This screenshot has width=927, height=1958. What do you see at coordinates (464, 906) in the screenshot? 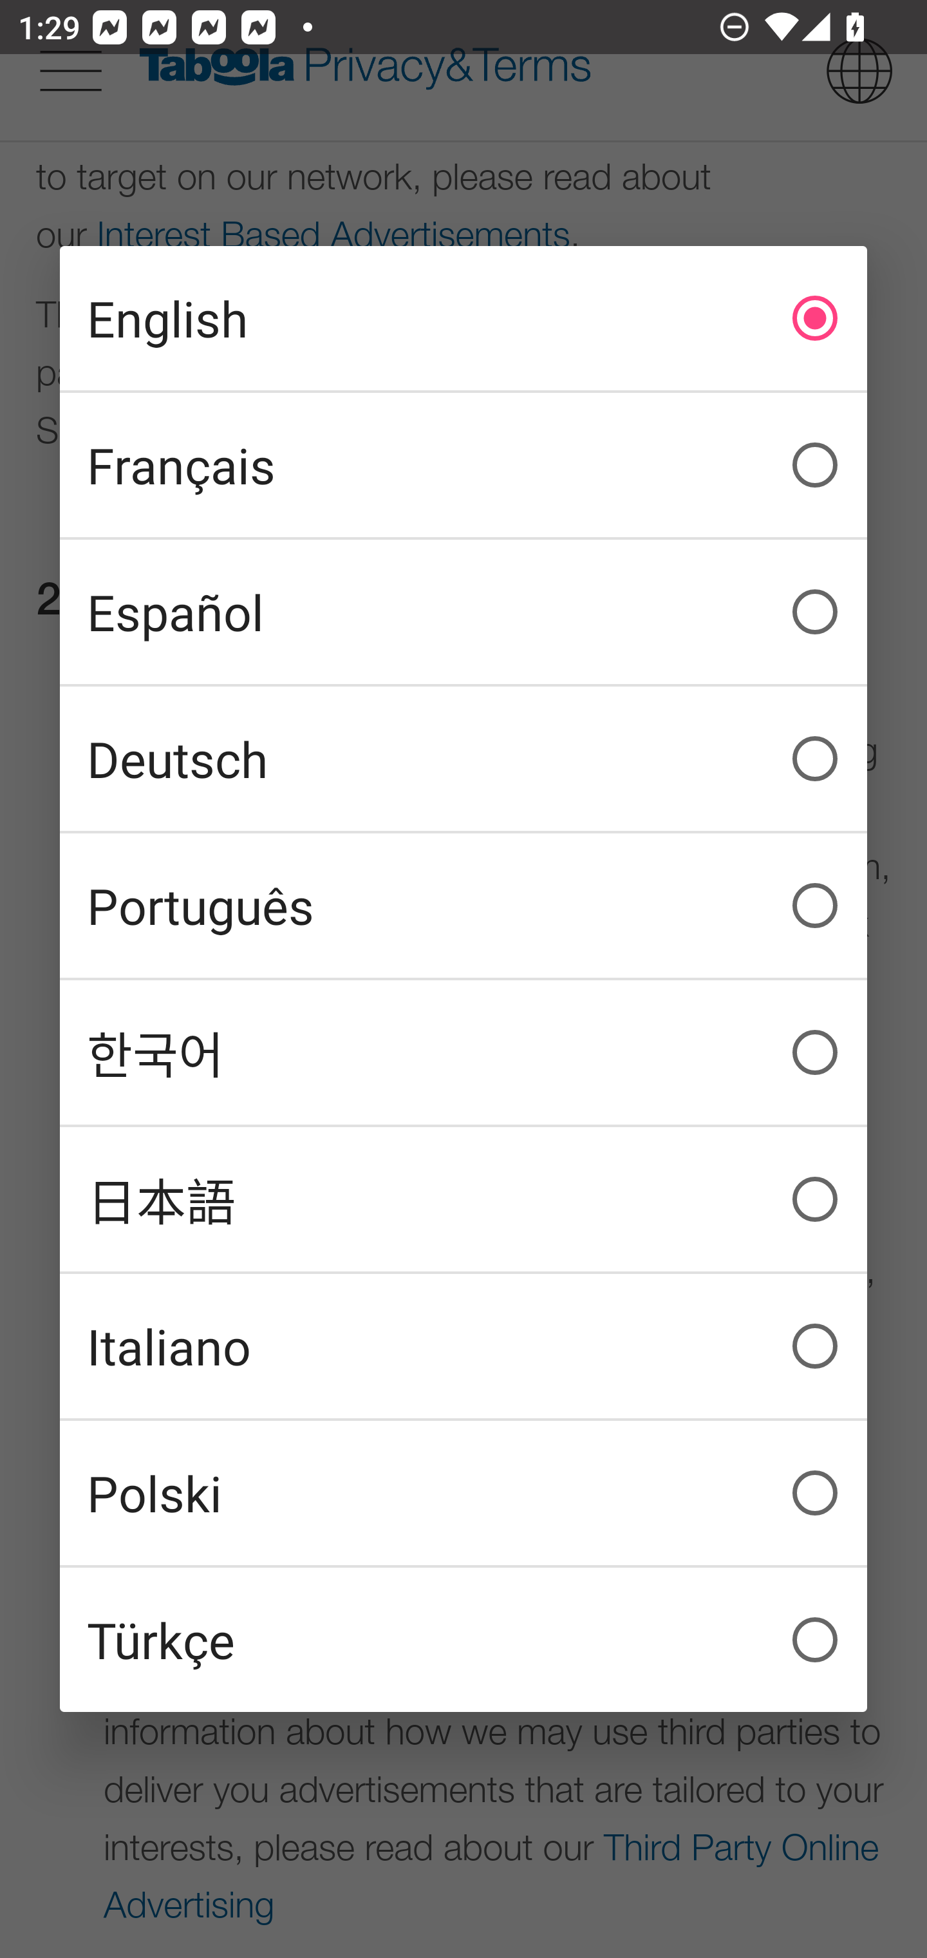
I see `Português` at bounding box center [464, 906].